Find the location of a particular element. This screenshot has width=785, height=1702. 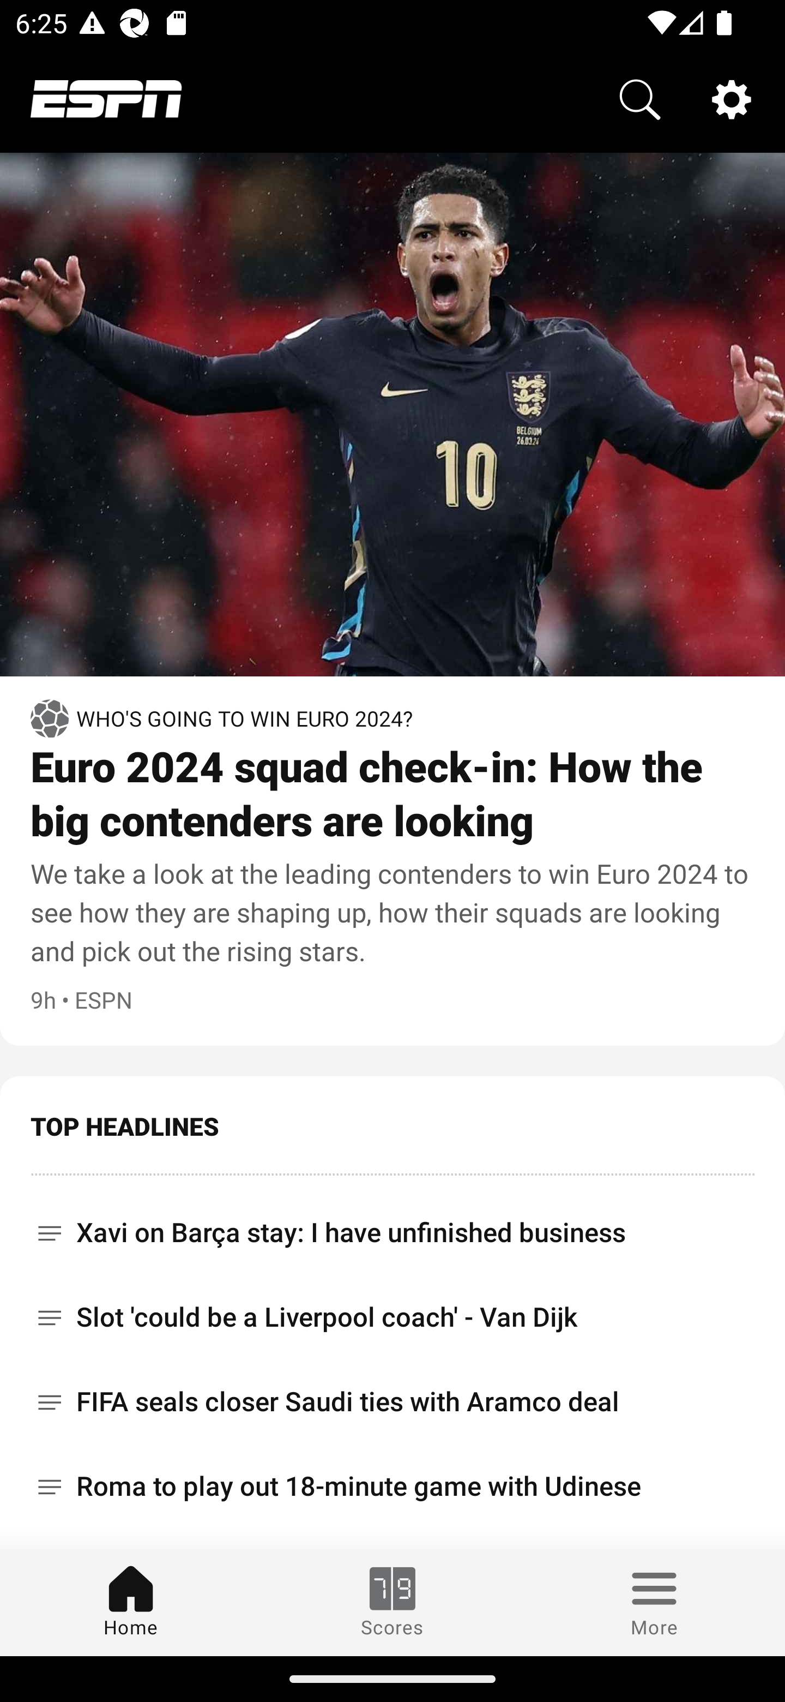

 Xavi on Barça stay: I have unfinished business is located at coordinates (392, 1225).